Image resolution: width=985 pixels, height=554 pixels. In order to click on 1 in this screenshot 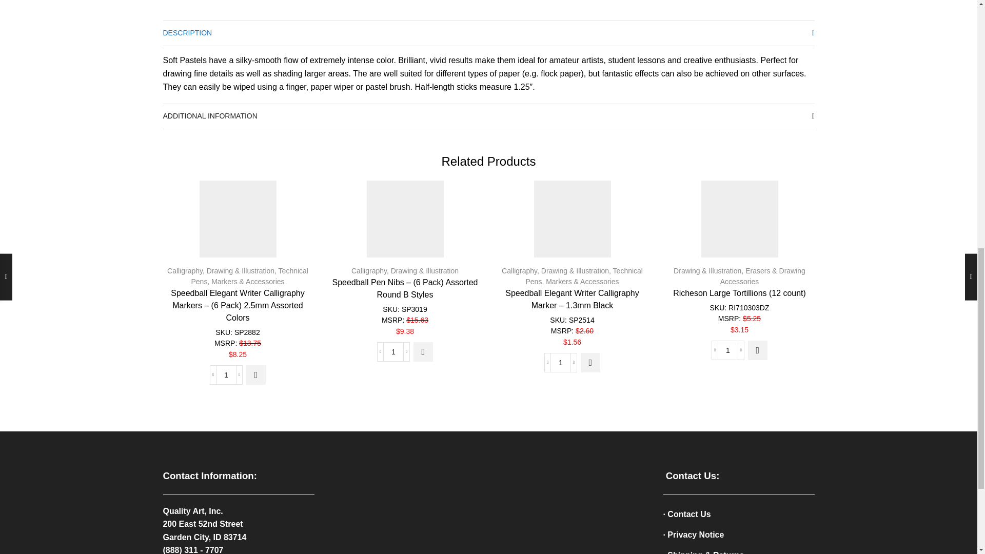, I will do `click(727, 350)`.